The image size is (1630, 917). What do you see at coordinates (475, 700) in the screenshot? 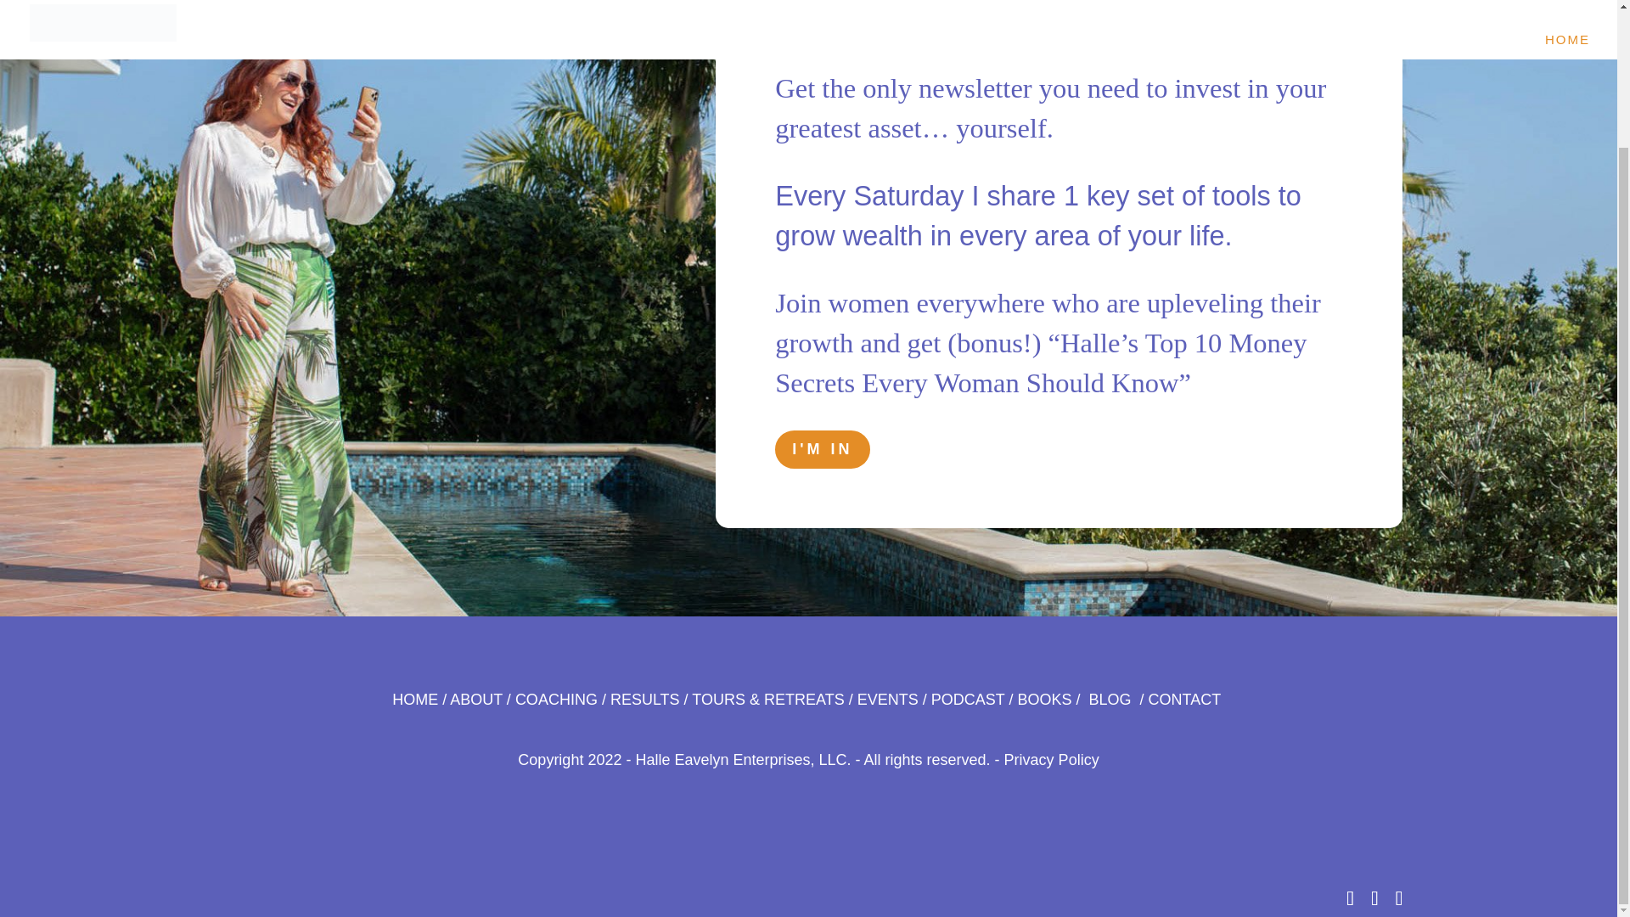
I see `ABOUT` at bounding box center [475, 700].